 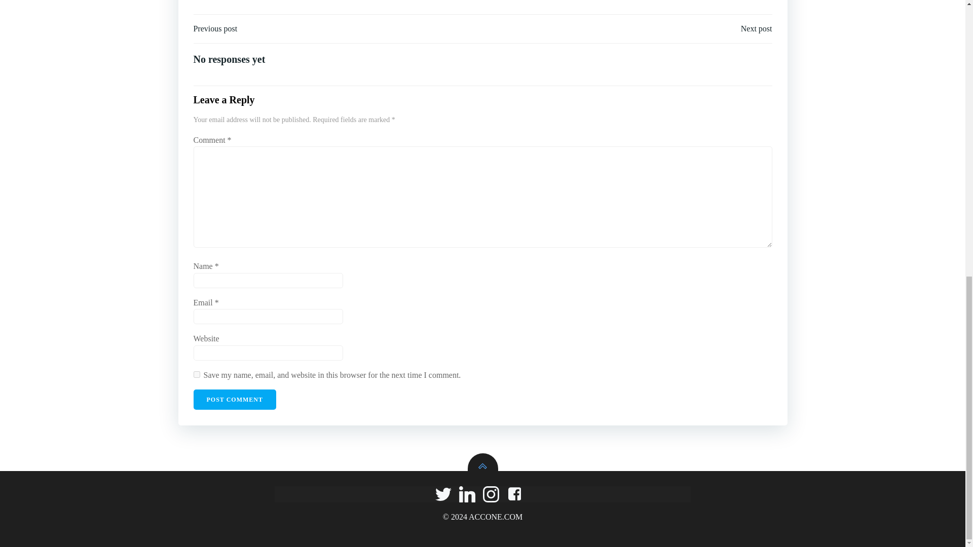 I want to click on yes, so click(x=197, y=375).